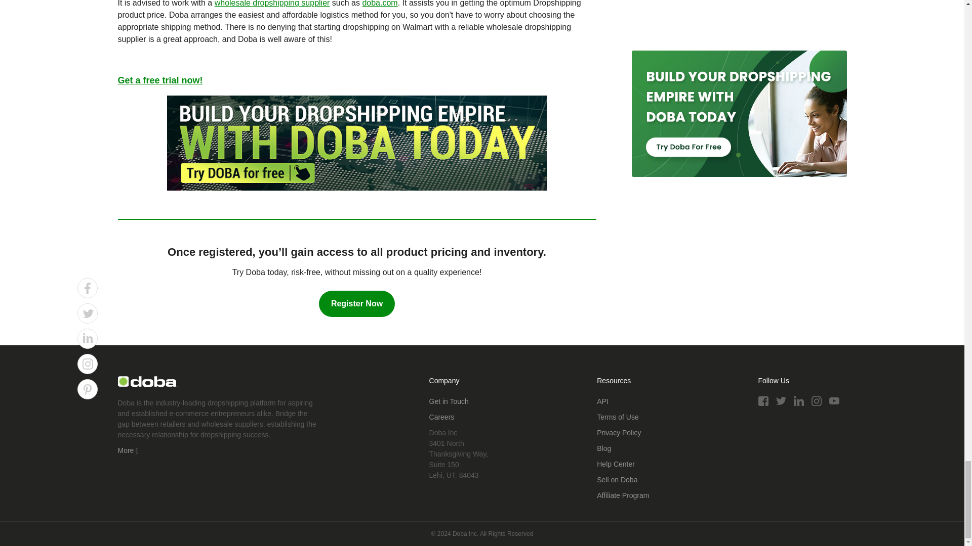 The height and width of the screenshot is (546, 972). I want to click on wholesale dropshipping supplier, so click(272, 4).